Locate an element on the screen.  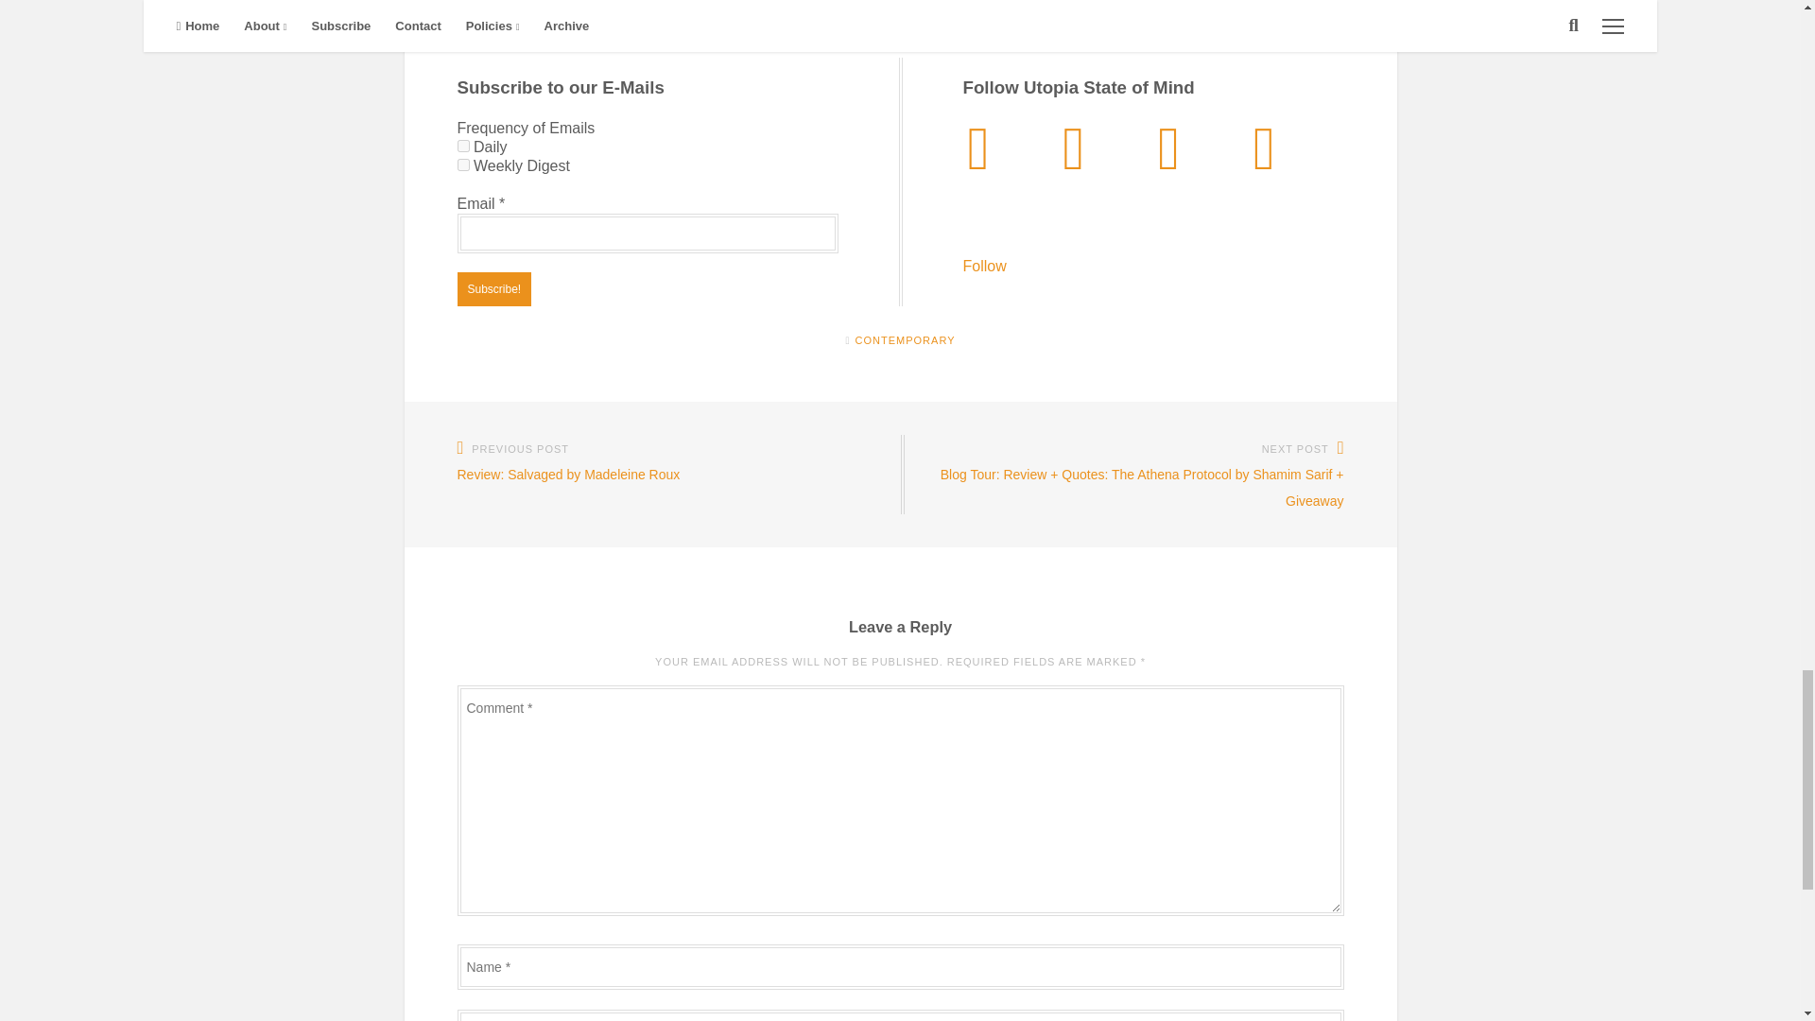
Follow Button is located at coordinates (1151, 227).